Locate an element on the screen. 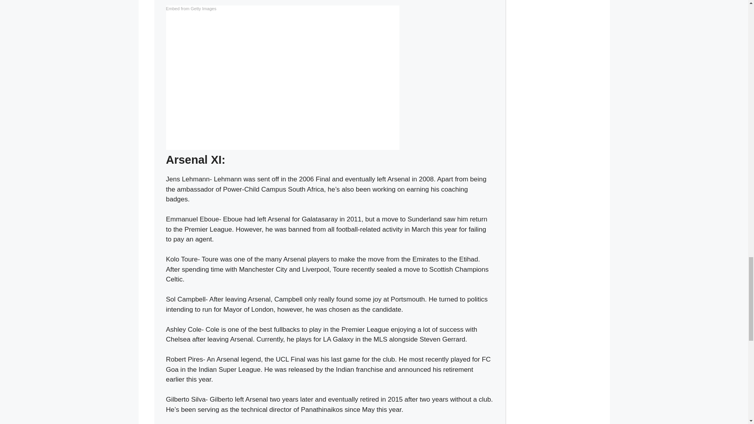 The height and width of the screenshot is (424, 754). Embed from Getty Images is located at coordinates (191, 9).